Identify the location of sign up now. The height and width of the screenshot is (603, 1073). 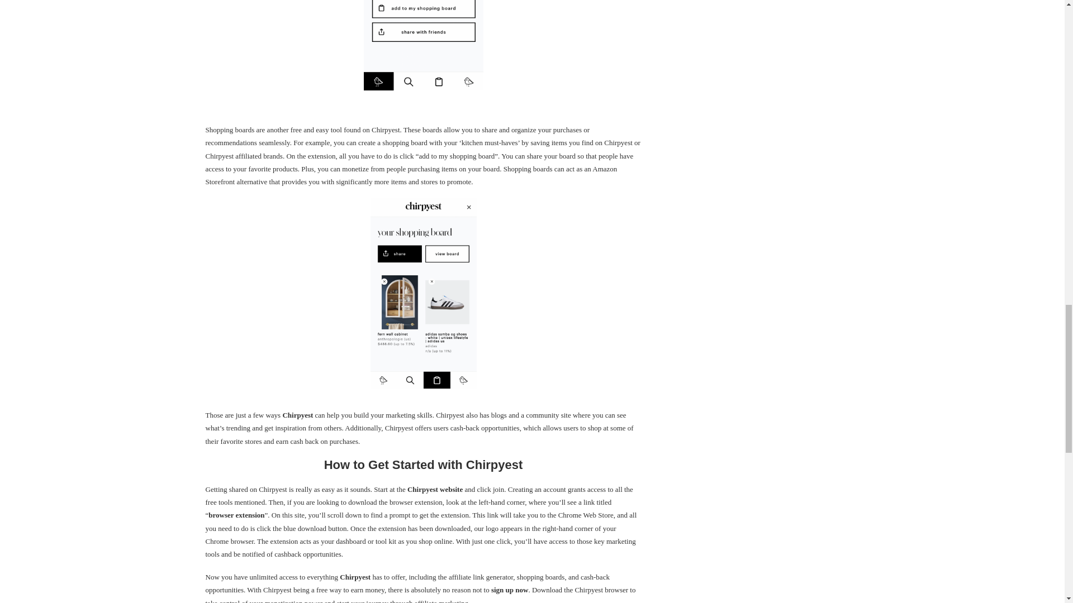
(510, 590).